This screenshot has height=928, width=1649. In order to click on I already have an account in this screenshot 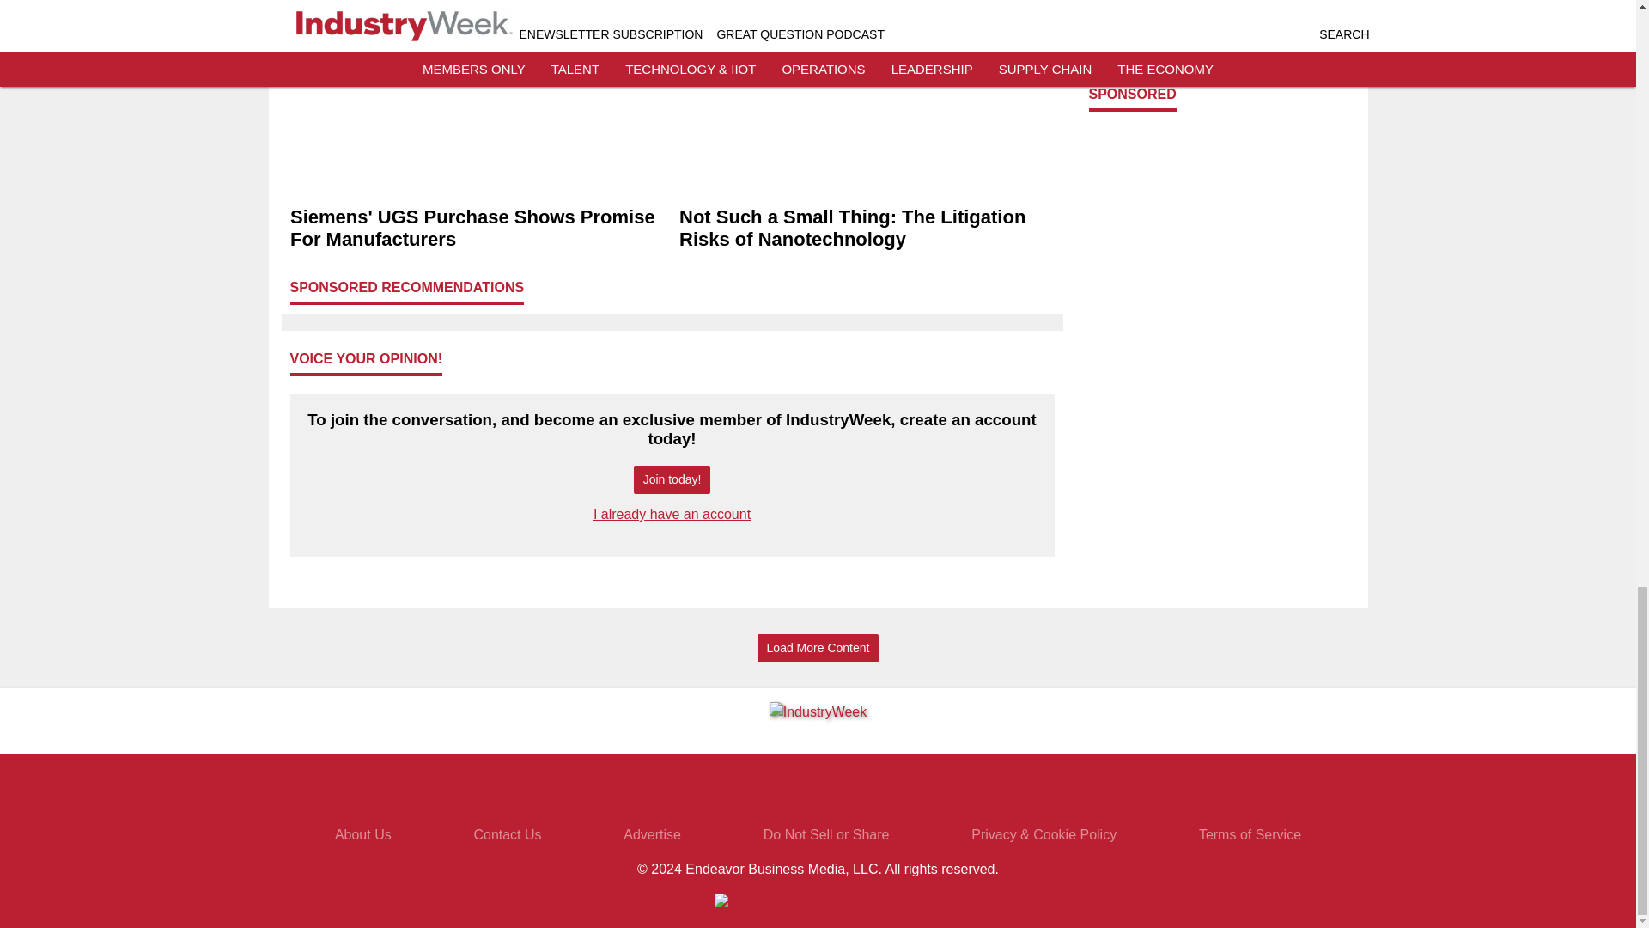, I will do `click(672, 514)`.